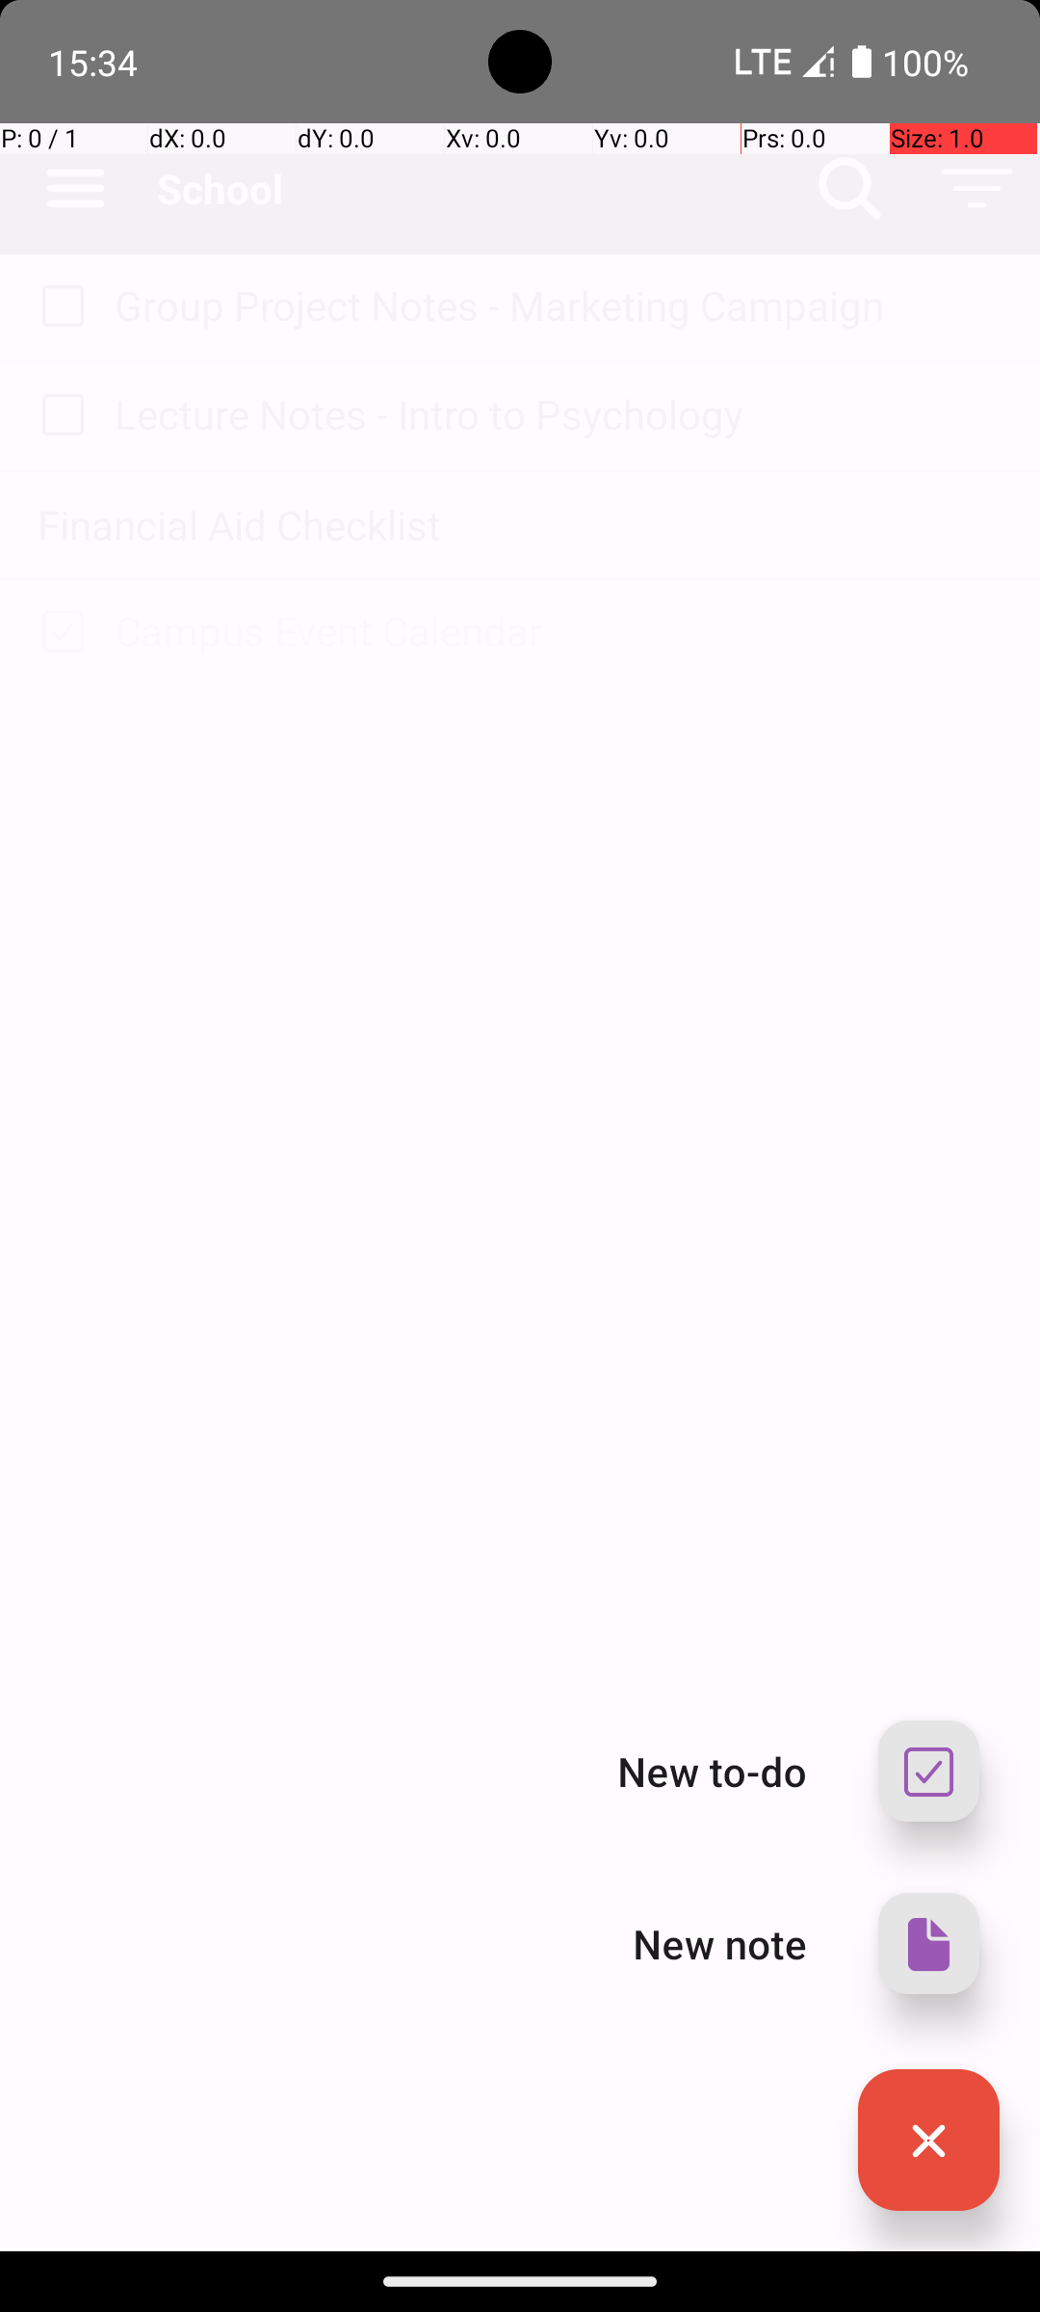  What do you see at coordinates (559, 630) in the screenshot?
I see `Campus Event Calendar` at bounding box center [559, 630].